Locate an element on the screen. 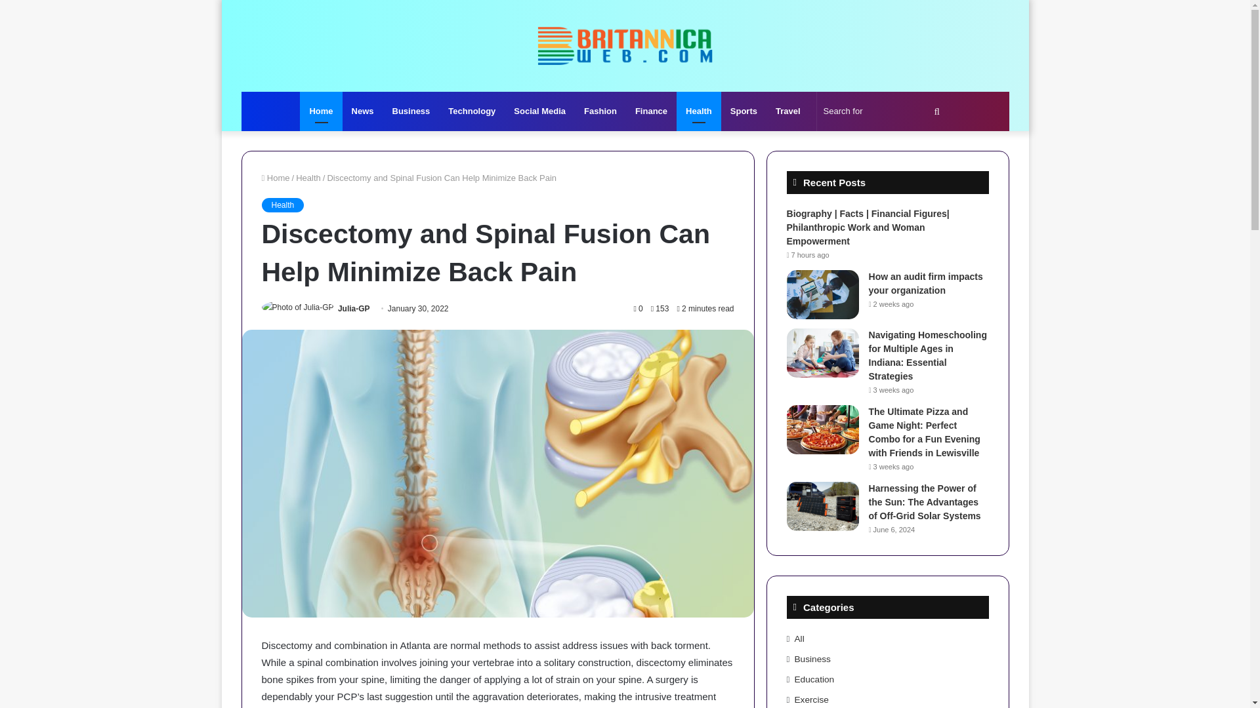  Finance is located at coordinates (651, 111).